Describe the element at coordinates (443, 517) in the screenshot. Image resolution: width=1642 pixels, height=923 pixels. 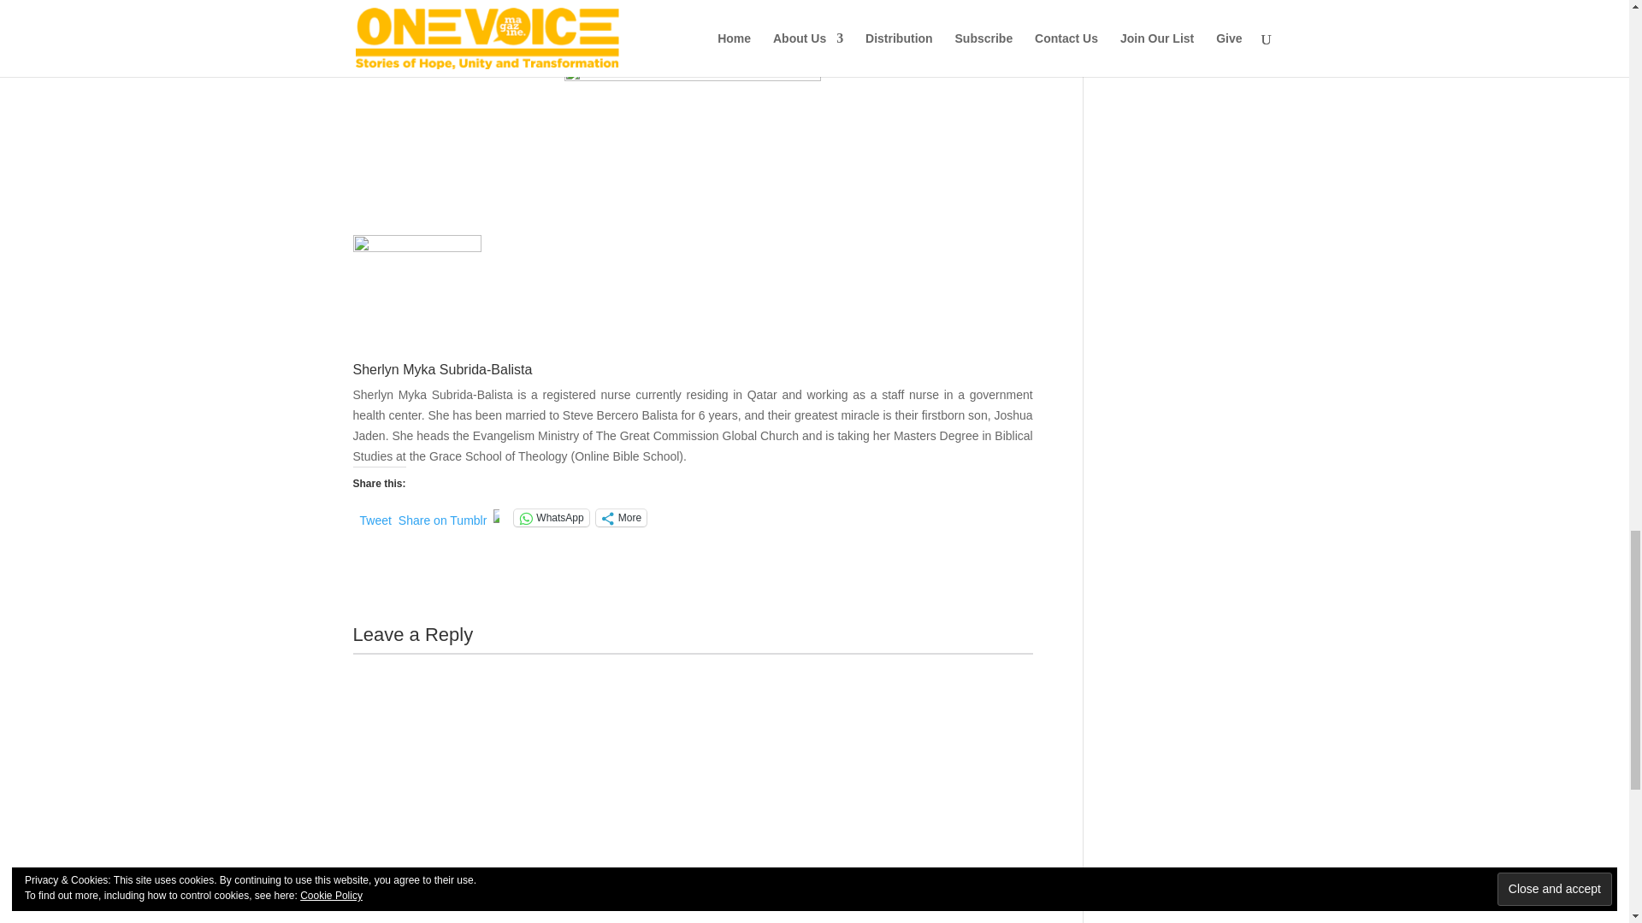
I see `Share on Tumblr` at that location.